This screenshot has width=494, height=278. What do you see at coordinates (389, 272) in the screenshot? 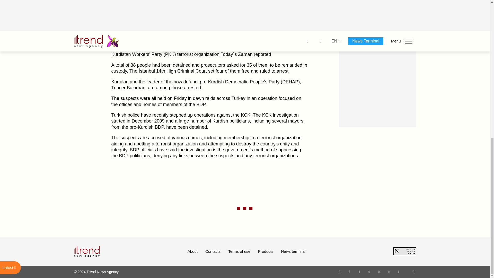
I see `LinkedIn` at bounding box center [389, 272].